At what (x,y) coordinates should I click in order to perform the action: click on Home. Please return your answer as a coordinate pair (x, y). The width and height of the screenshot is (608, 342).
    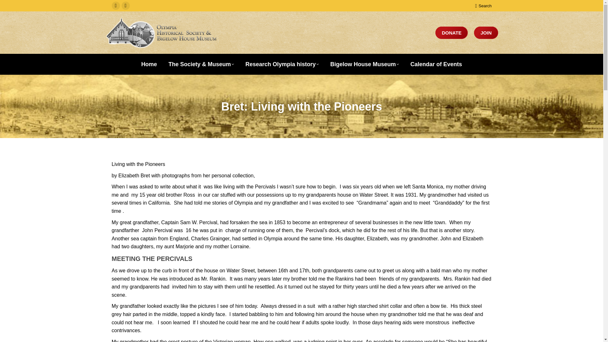
    Looking at the image, I should click on (149, 64).